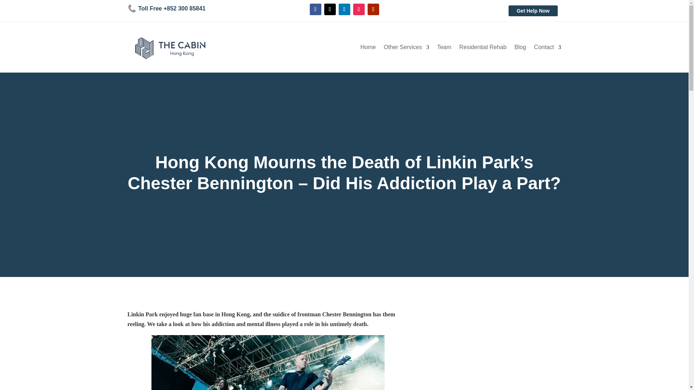 This screenshot has width=694, height=390. What do you see at coordinates (373, 9) in the screenshot?
I see `Follow on Youtube` at bounding box center [373, 9].